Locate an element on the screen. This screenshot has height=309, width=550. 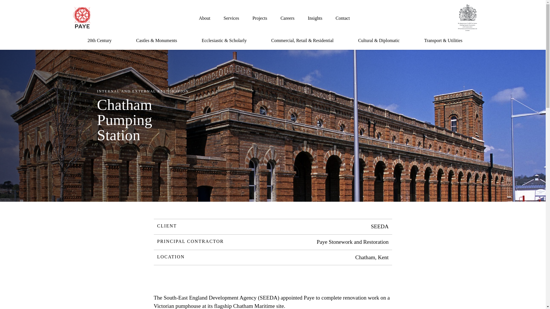
20th Century is located at coordinates (99, 40).